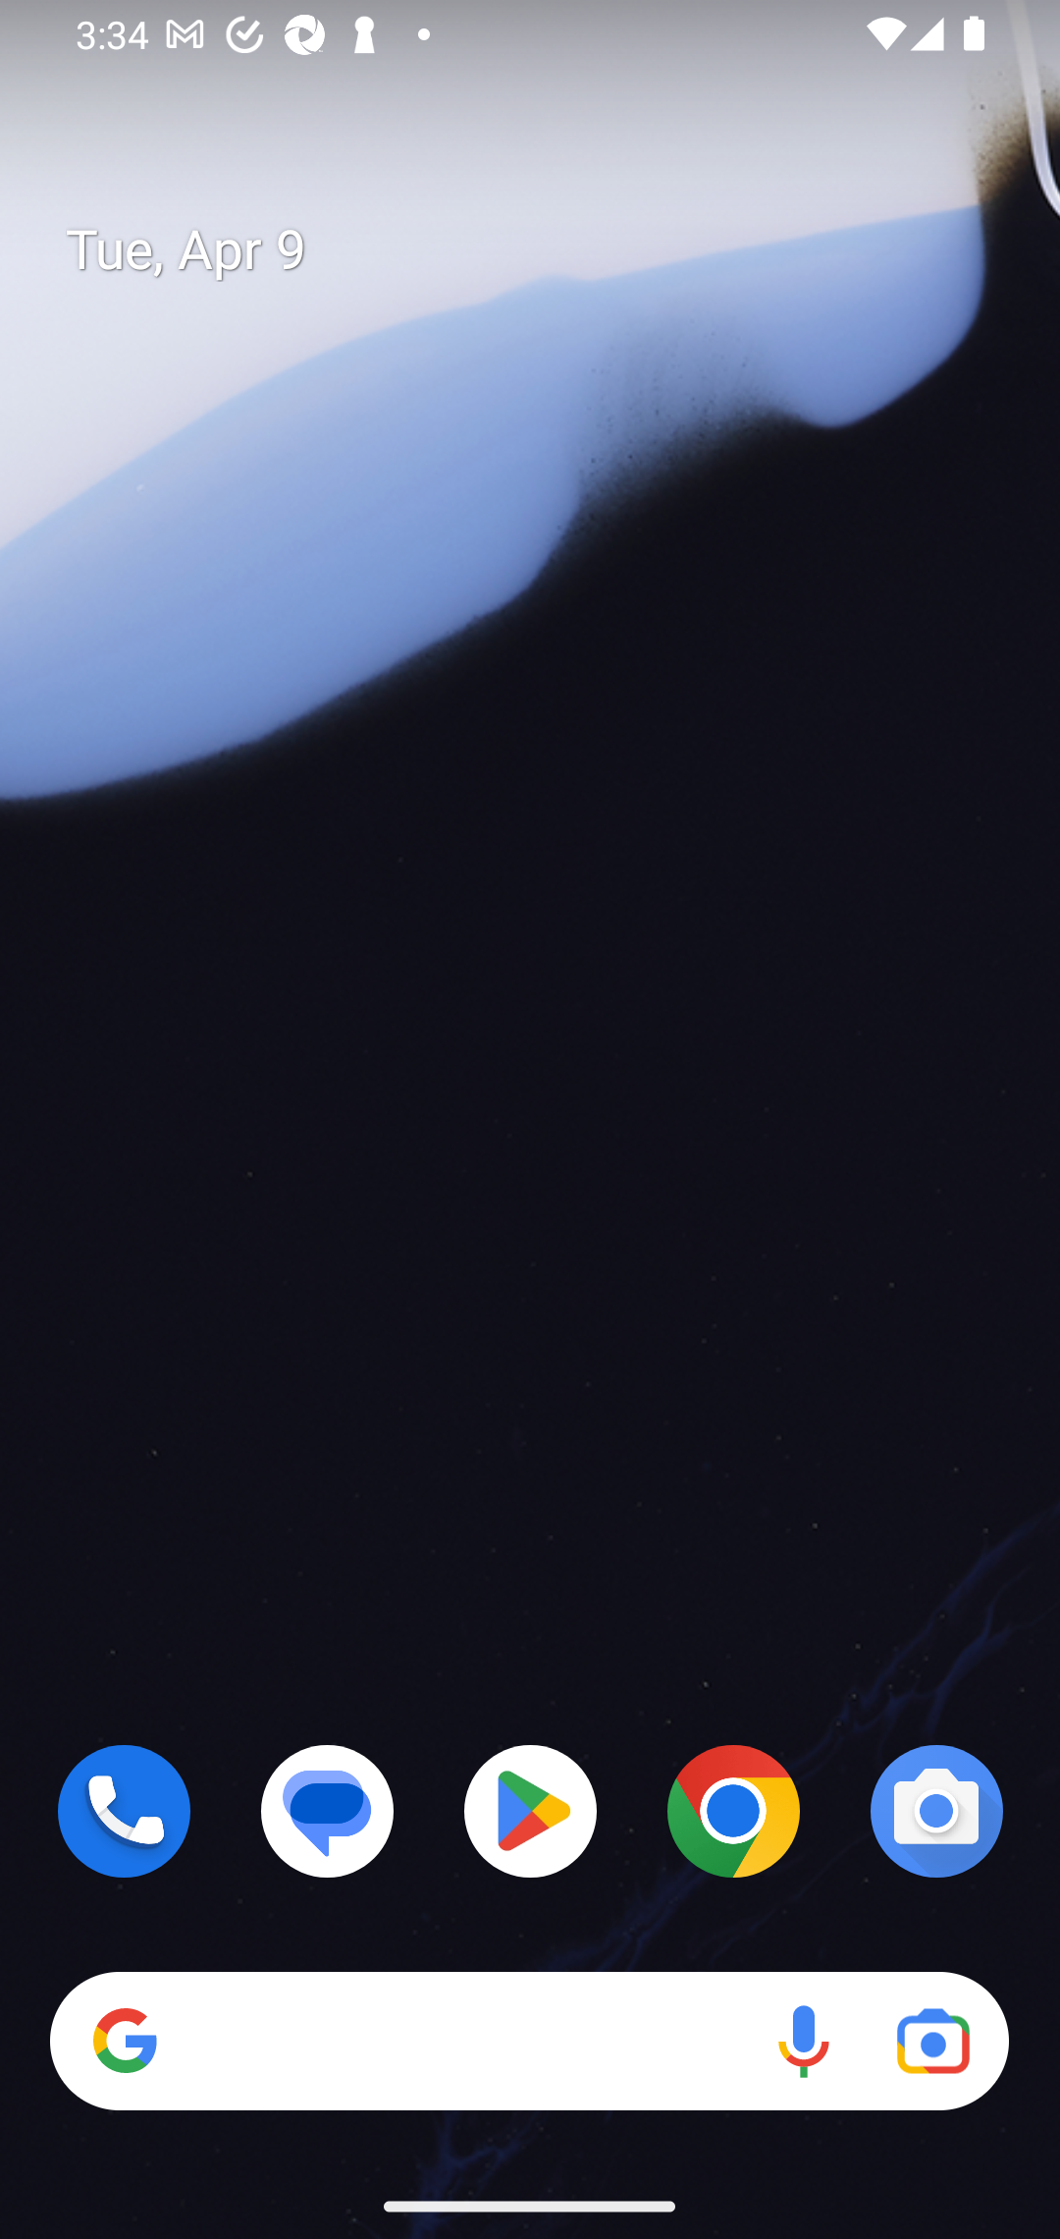 Image resolution: width=1060 pixels, height=2239 pixels. Describe the element at coordinates (124, 1811) in the screenshot. I see `Phone` at that location.